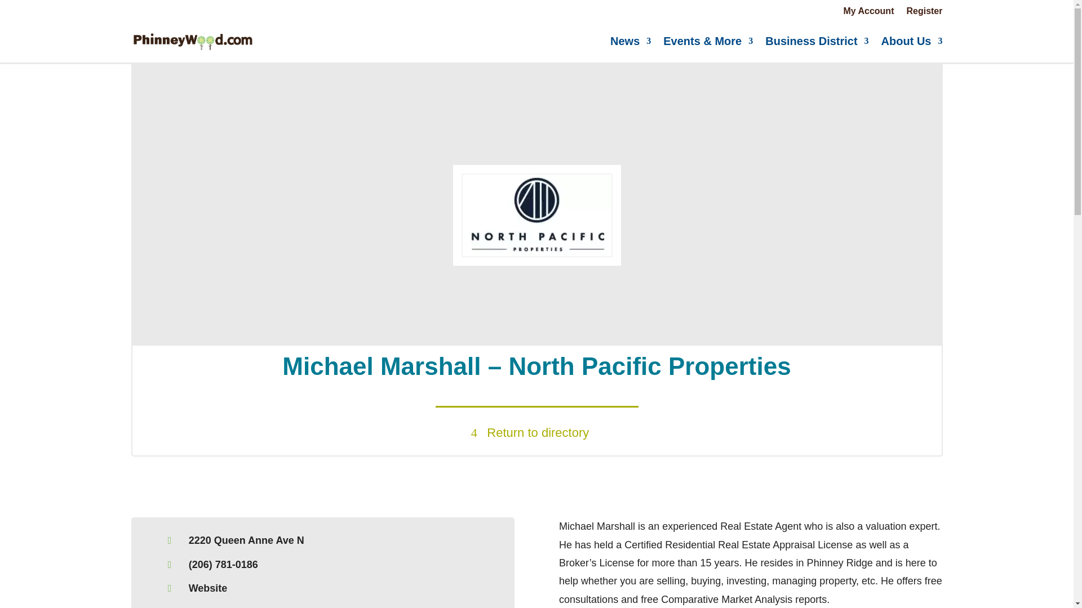 The height and width of the screenshot is (608, 1082). What do you see at coordinates (630, 41) in the screenshot?
I see `News` at bounding box center [630, 41].